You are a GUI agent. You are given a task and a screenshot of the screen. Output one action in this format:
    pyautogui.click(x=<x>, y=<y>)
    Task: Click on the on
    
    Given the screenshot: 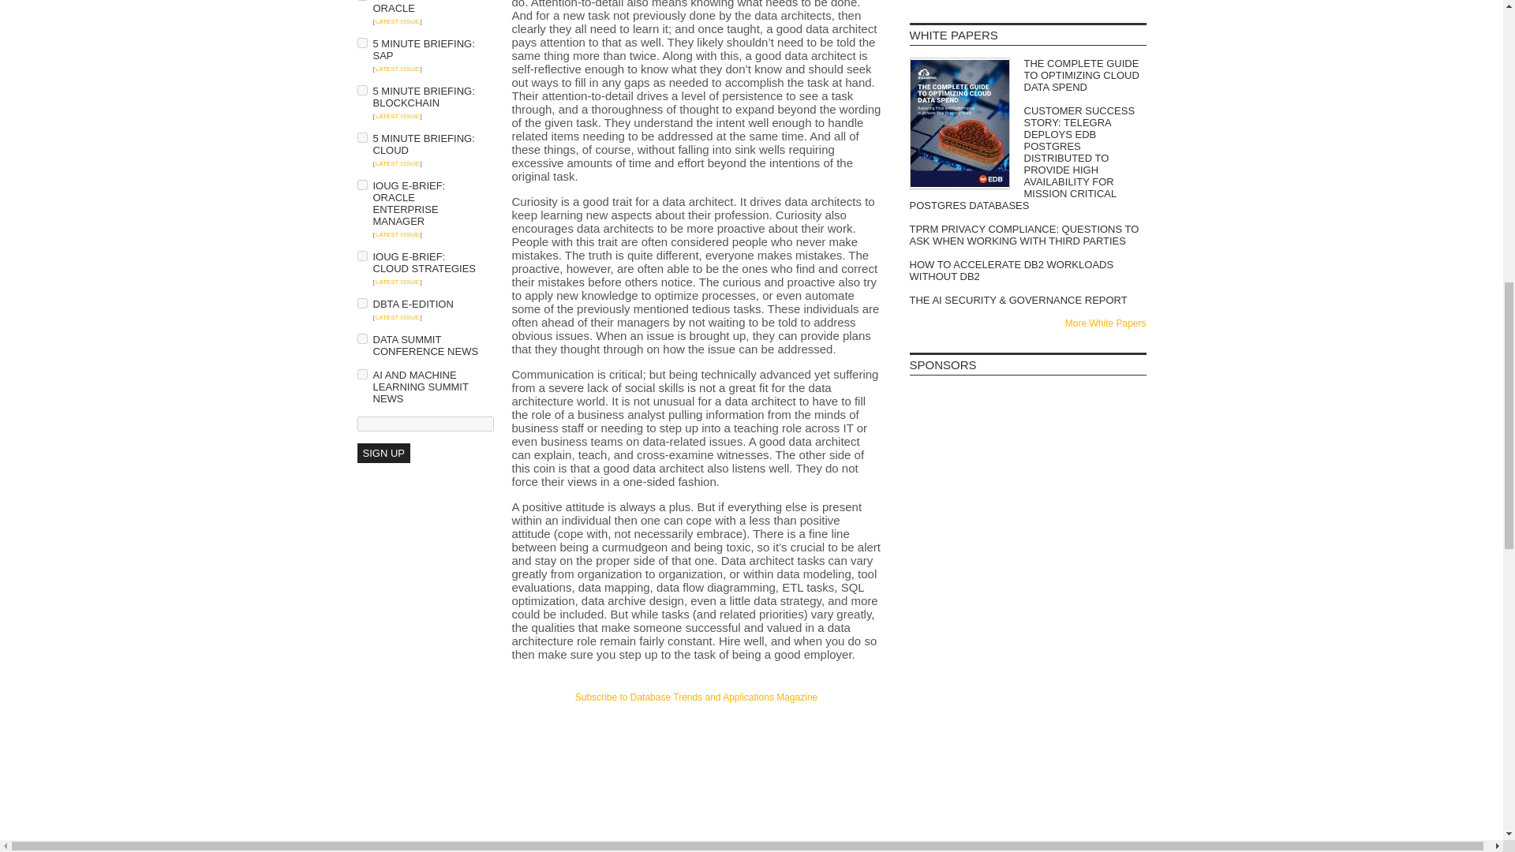 What is the action you would take?
    pyautogui.click(x=361, y=43)
    